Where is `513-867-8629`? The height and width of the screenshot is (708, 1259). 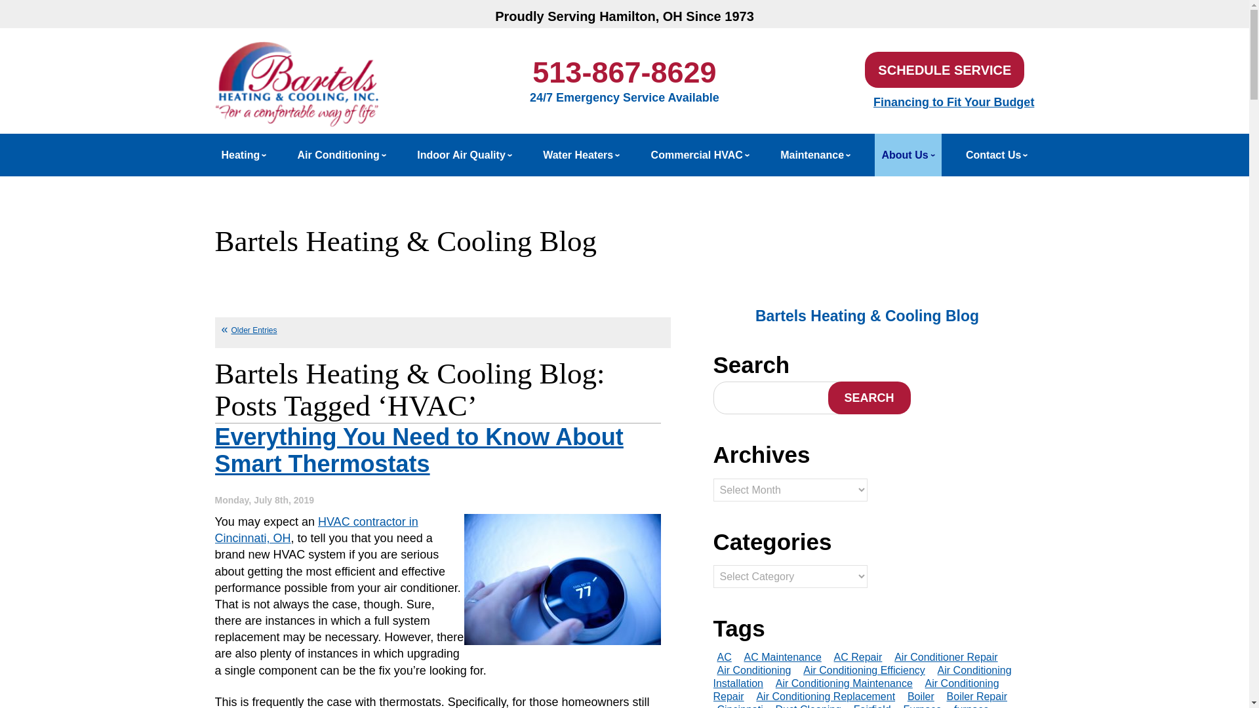 513-867-8629 is located at coordinates (624, 72).